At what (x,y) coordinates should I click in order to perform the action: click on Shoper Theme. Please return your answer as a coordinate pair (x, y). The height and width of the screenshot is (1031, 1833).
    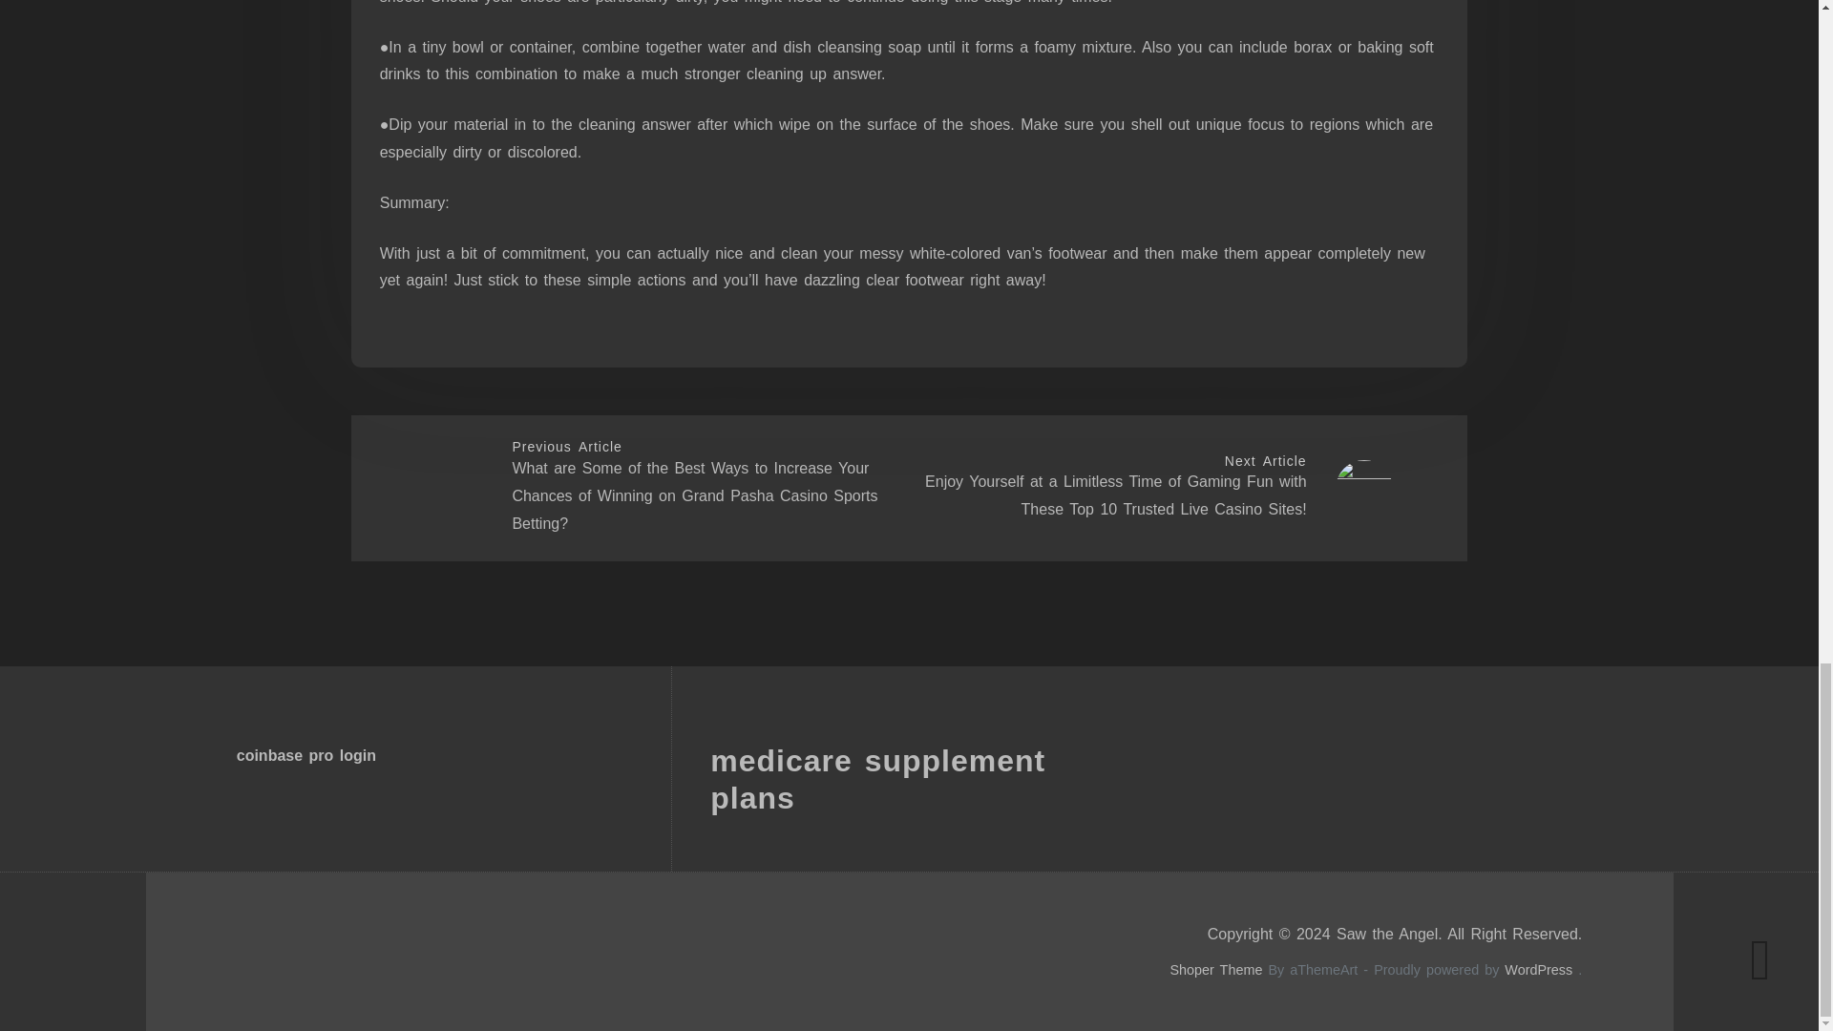
    Looking at the image, I should click on (1215, 969).